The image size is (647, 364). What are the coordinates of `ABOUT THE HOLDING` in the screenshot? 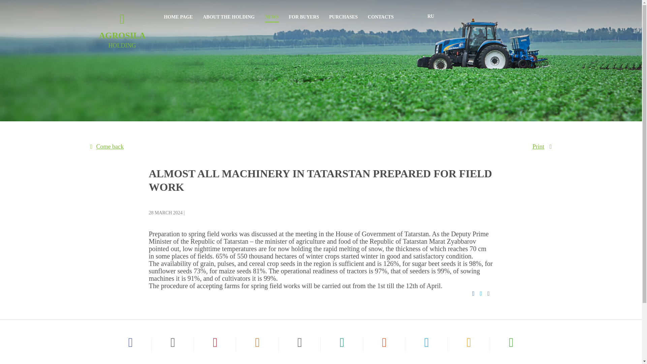 It's located at (304, 19).